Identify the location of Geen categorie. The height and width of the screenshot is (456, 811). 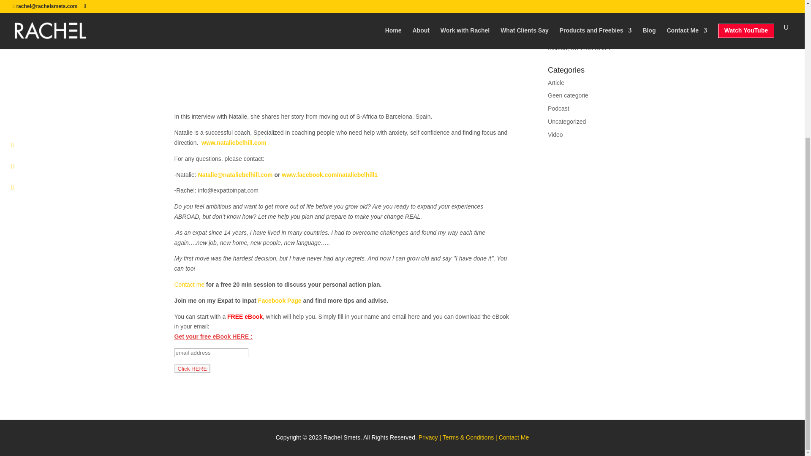
(568, 95).